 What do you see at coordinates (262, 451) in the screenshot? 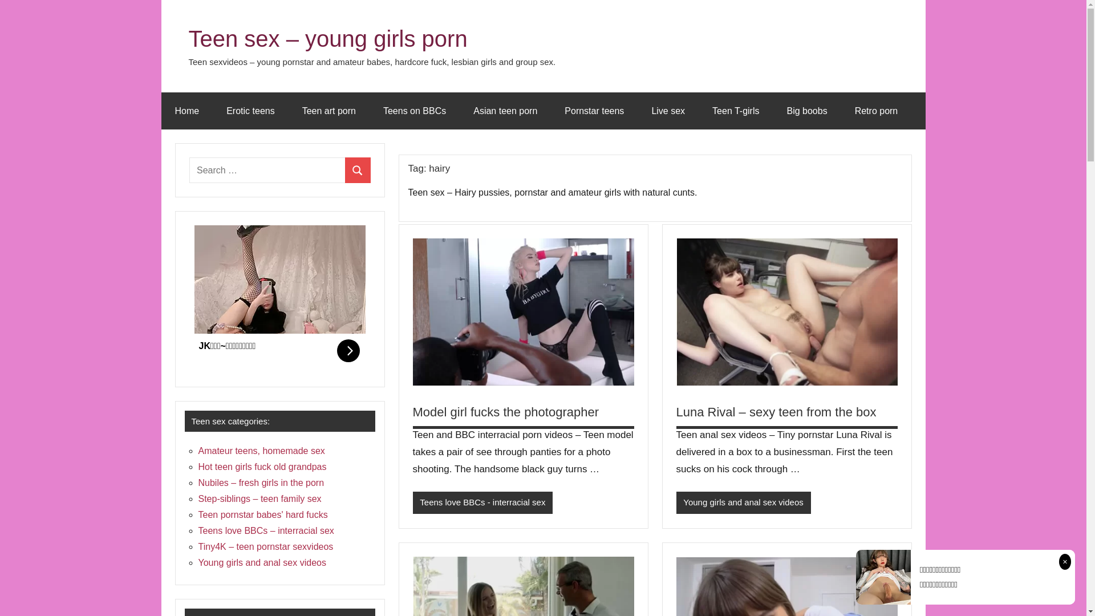
I see `Amateur teens, homemade sex` at bounding box center [262, 451].